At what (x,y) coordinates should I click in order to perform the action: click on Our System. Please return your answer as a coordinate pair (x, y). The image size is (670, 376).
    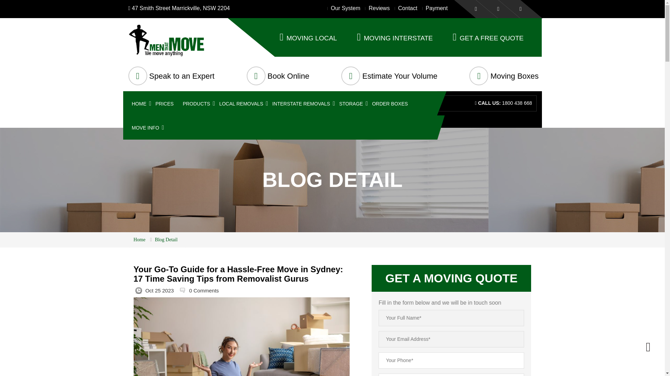
    Looking at the image, I should click on (345, 8).